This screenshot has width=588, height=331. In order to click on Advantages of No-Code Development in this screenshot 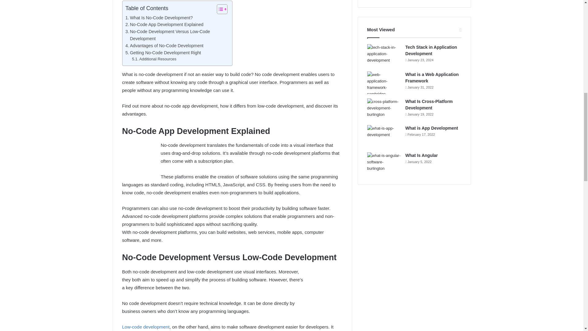, I will do `click(164, 46)`.